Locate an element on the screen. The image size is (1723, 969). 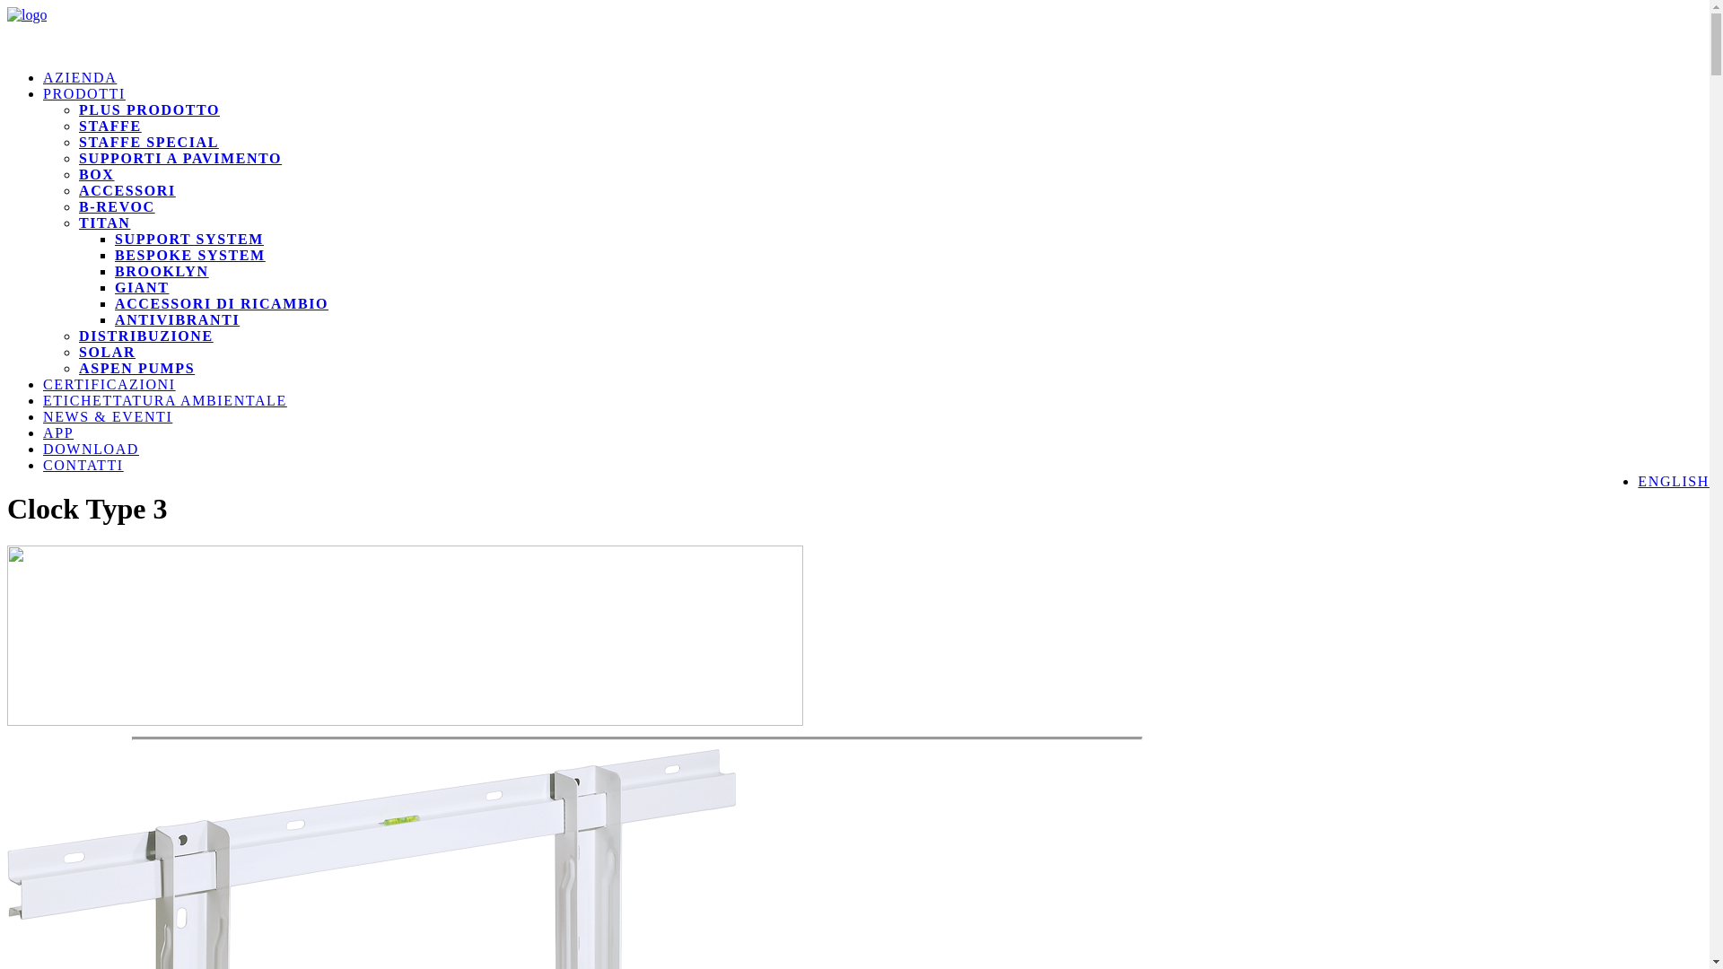
ASPEN PUMPS is located at coordinates (136, 368).